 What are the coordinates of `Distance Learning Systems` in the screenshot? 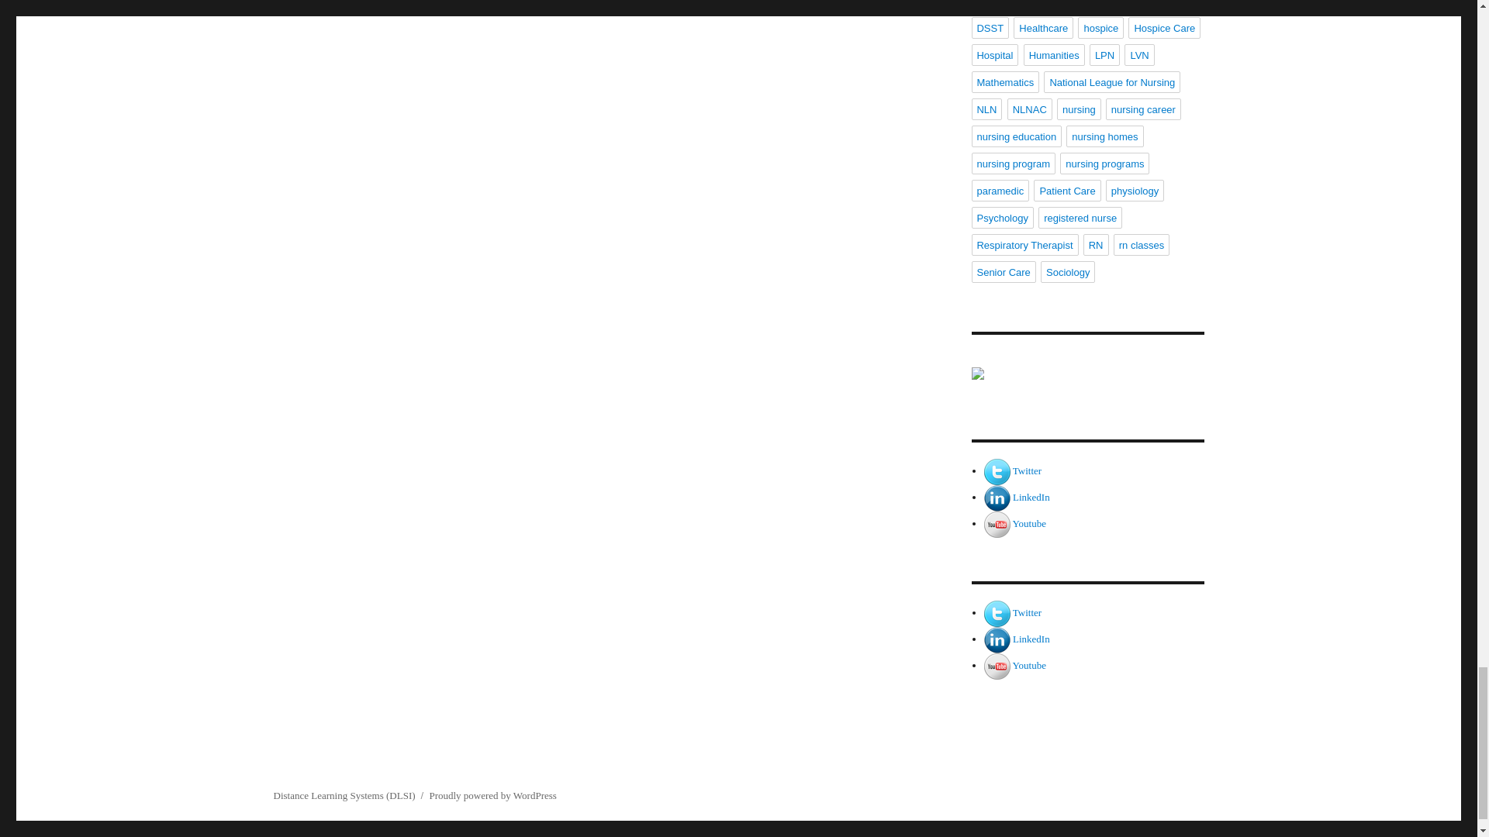 It's located at (1087, 387).